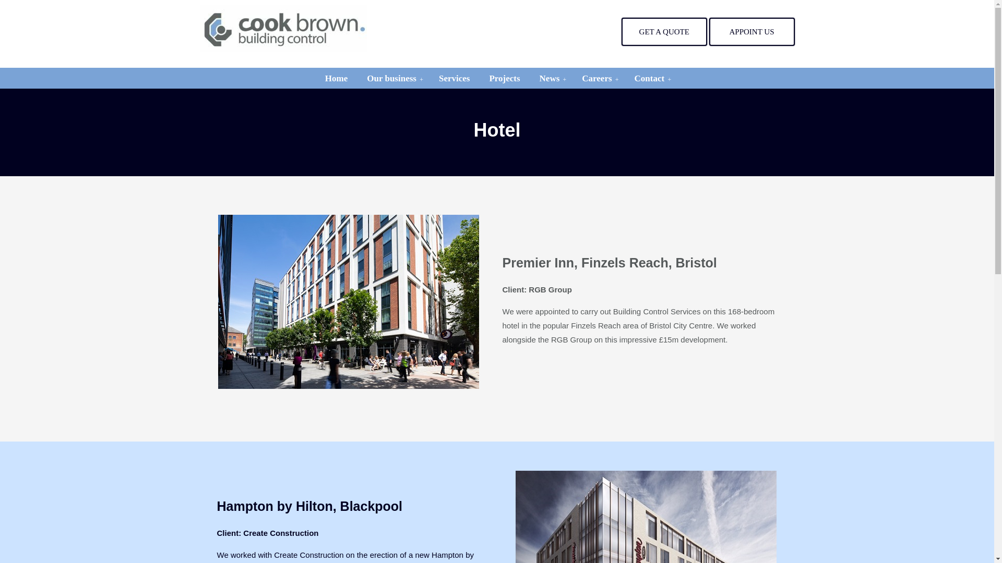 Image resolution: width=1002 pixels, height=563 pixels. Describe the element at coordinates (751, 31) in the screenshot. I see `APPOINT US` at that location.